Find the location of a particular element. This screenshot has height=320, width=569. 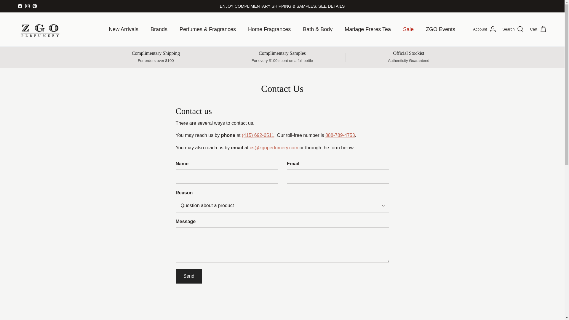

ZGO Perfumery on Facebook is located at coordinates (20, 6).